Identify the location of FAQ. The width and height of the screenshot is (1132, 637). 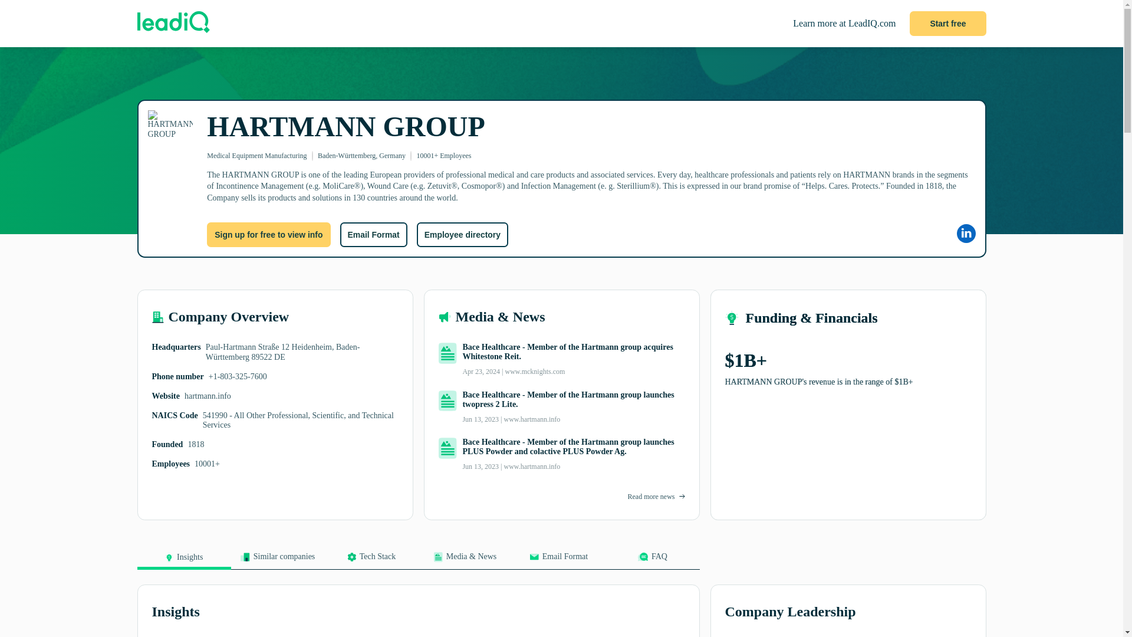
(652, 560).